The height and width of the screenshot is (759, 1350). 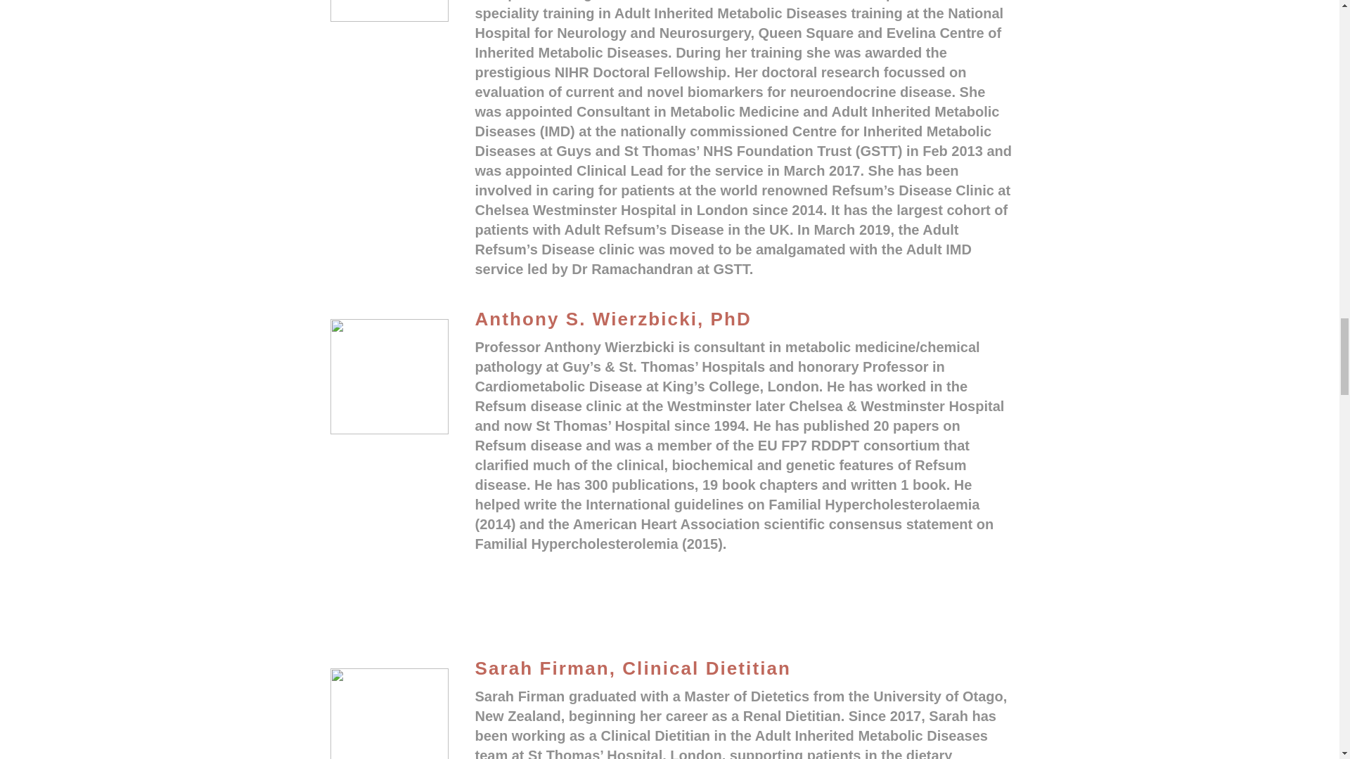 I want to click on Radha Ramchandran.jpg, so click(x=390, y=11).